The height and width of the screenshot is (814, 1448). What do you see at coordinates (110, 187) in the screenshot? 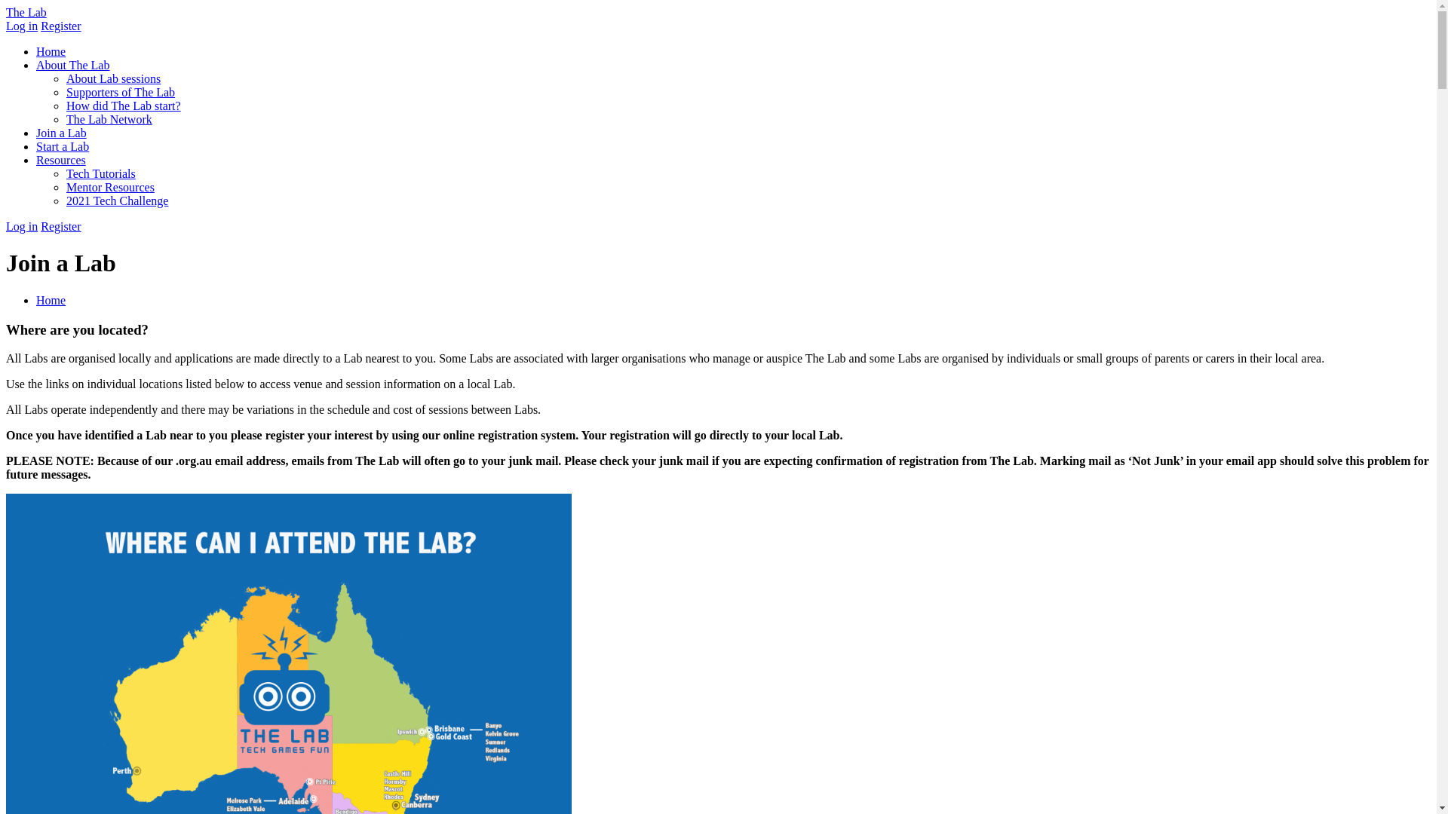
I see `Mentor Resources` at bounding box center [110, 187].